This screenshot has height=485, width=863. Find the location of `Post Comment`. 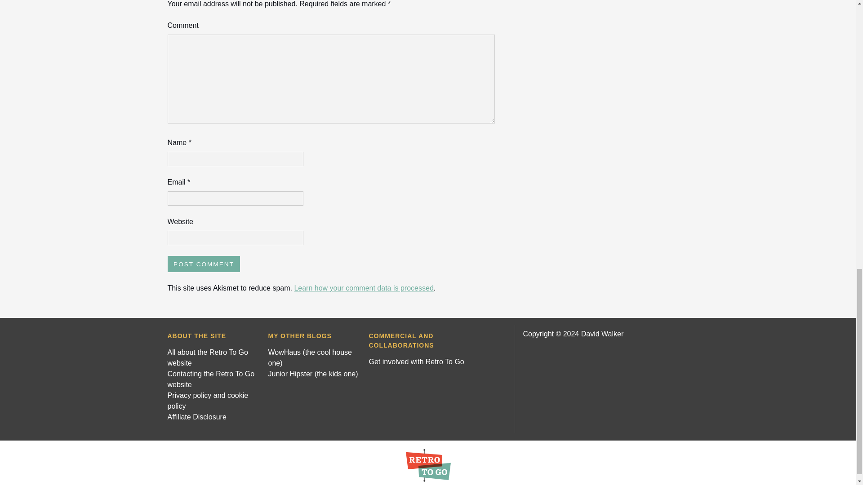

Post Comment is located at coordinates (203, 264).